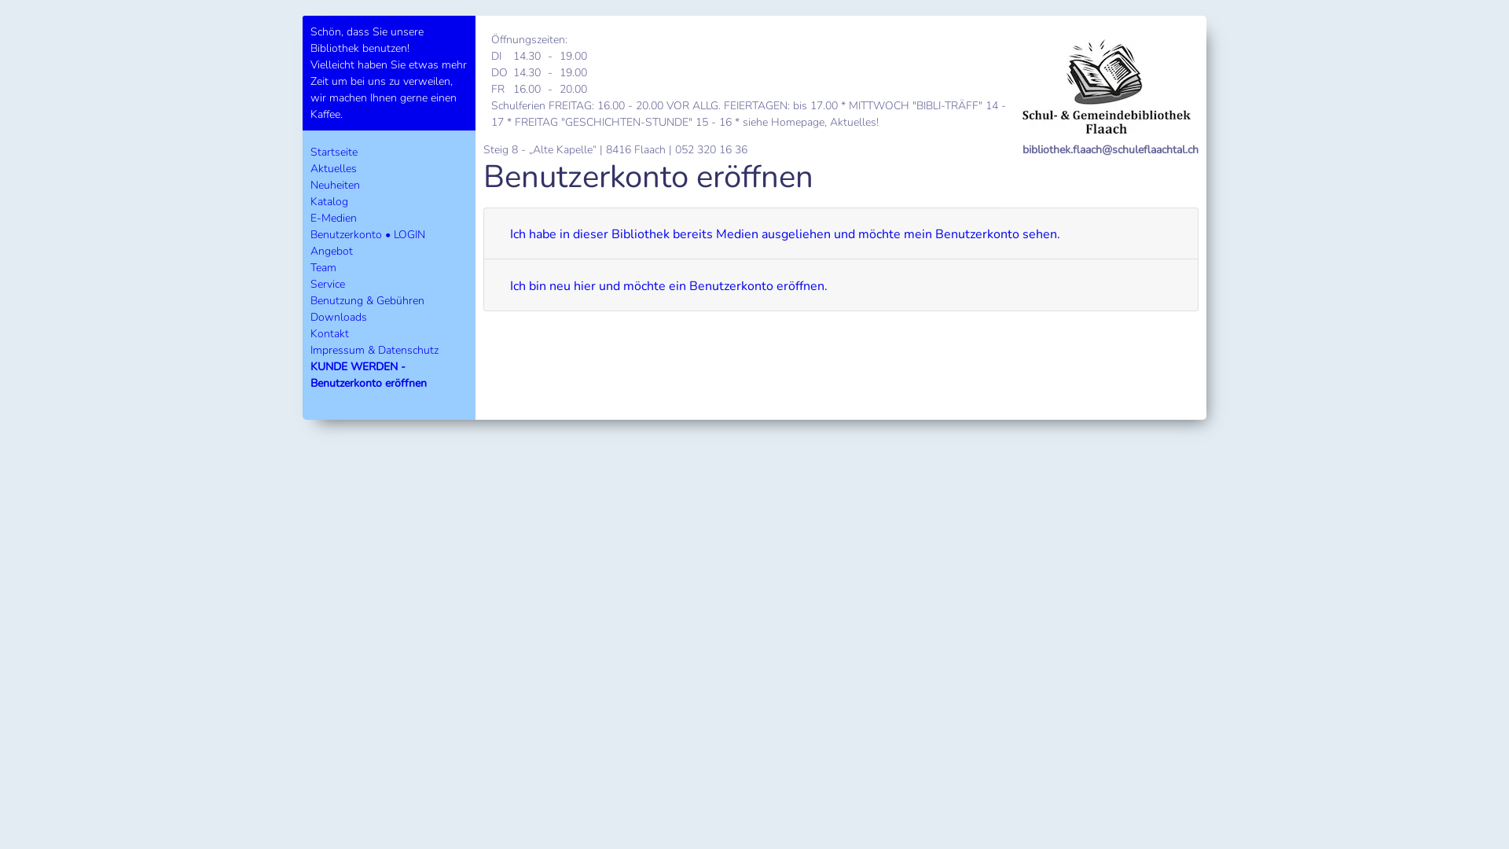  I want to click on Aktuelles, so click(333, 168).